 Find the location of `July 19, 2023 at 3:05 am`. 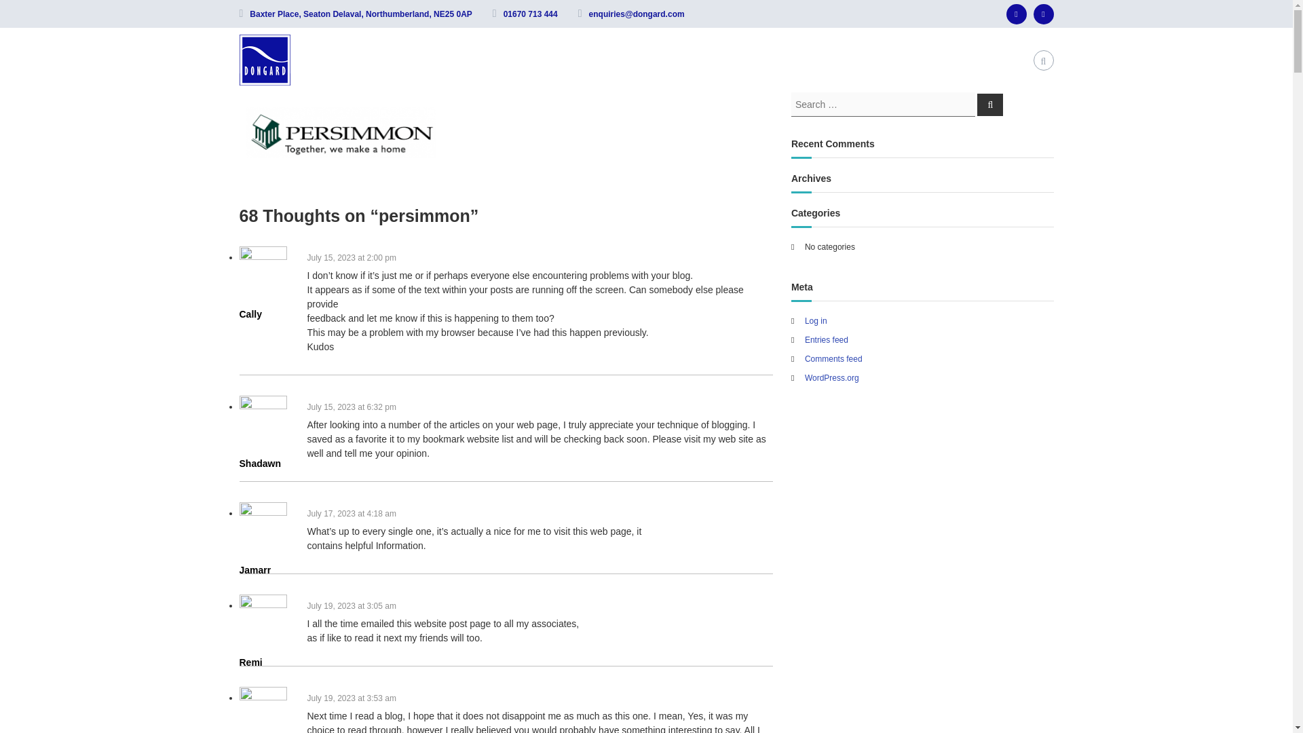

July 19, 2023 at 3:05 am is located at coordinates (351, 605).